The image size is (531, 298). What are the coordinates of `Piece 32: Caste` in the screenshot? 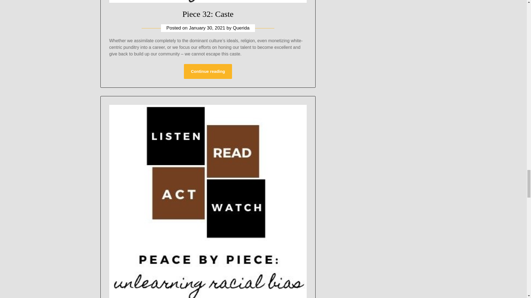 It's located at (208, 14).